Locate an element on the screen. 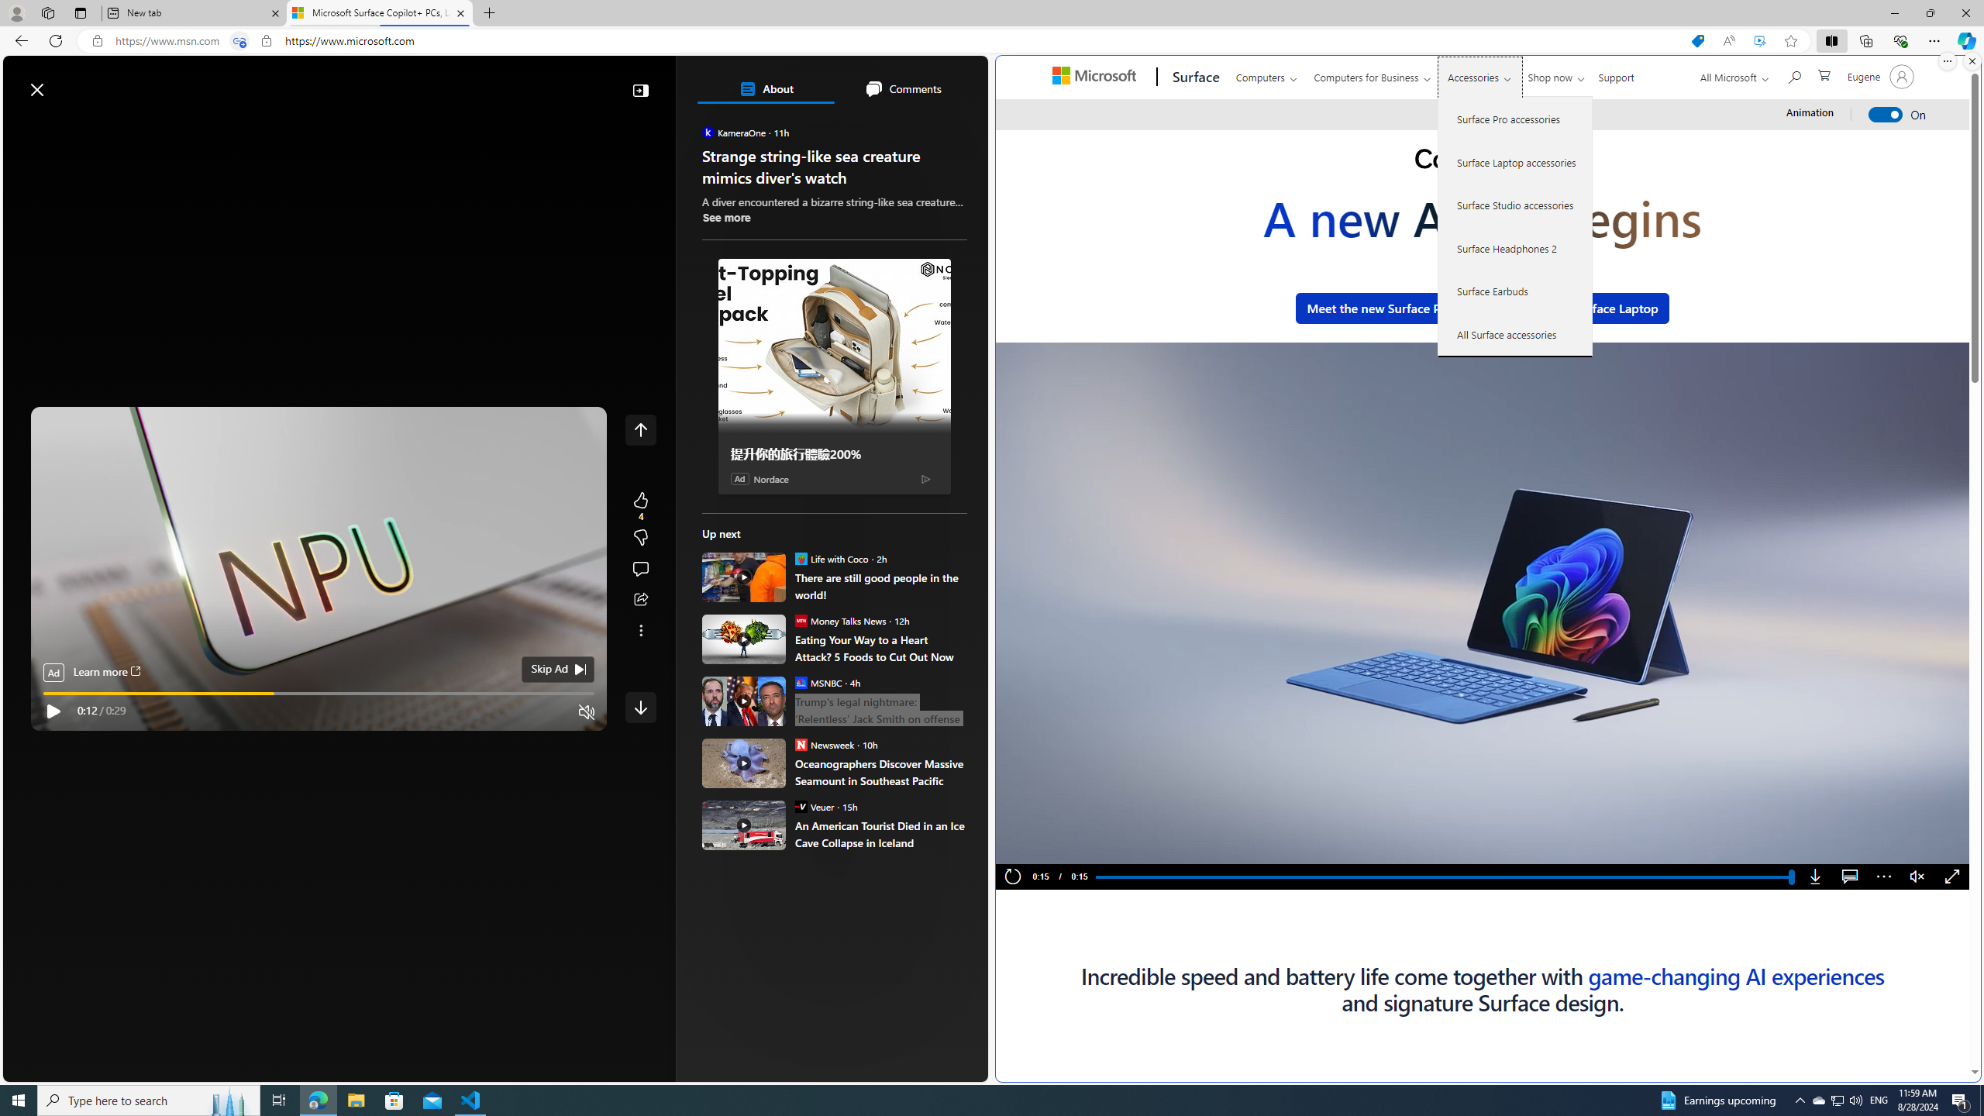 The image size is (1984, 1116). Account manager for Eugene is located at coordinates (1879, 76).